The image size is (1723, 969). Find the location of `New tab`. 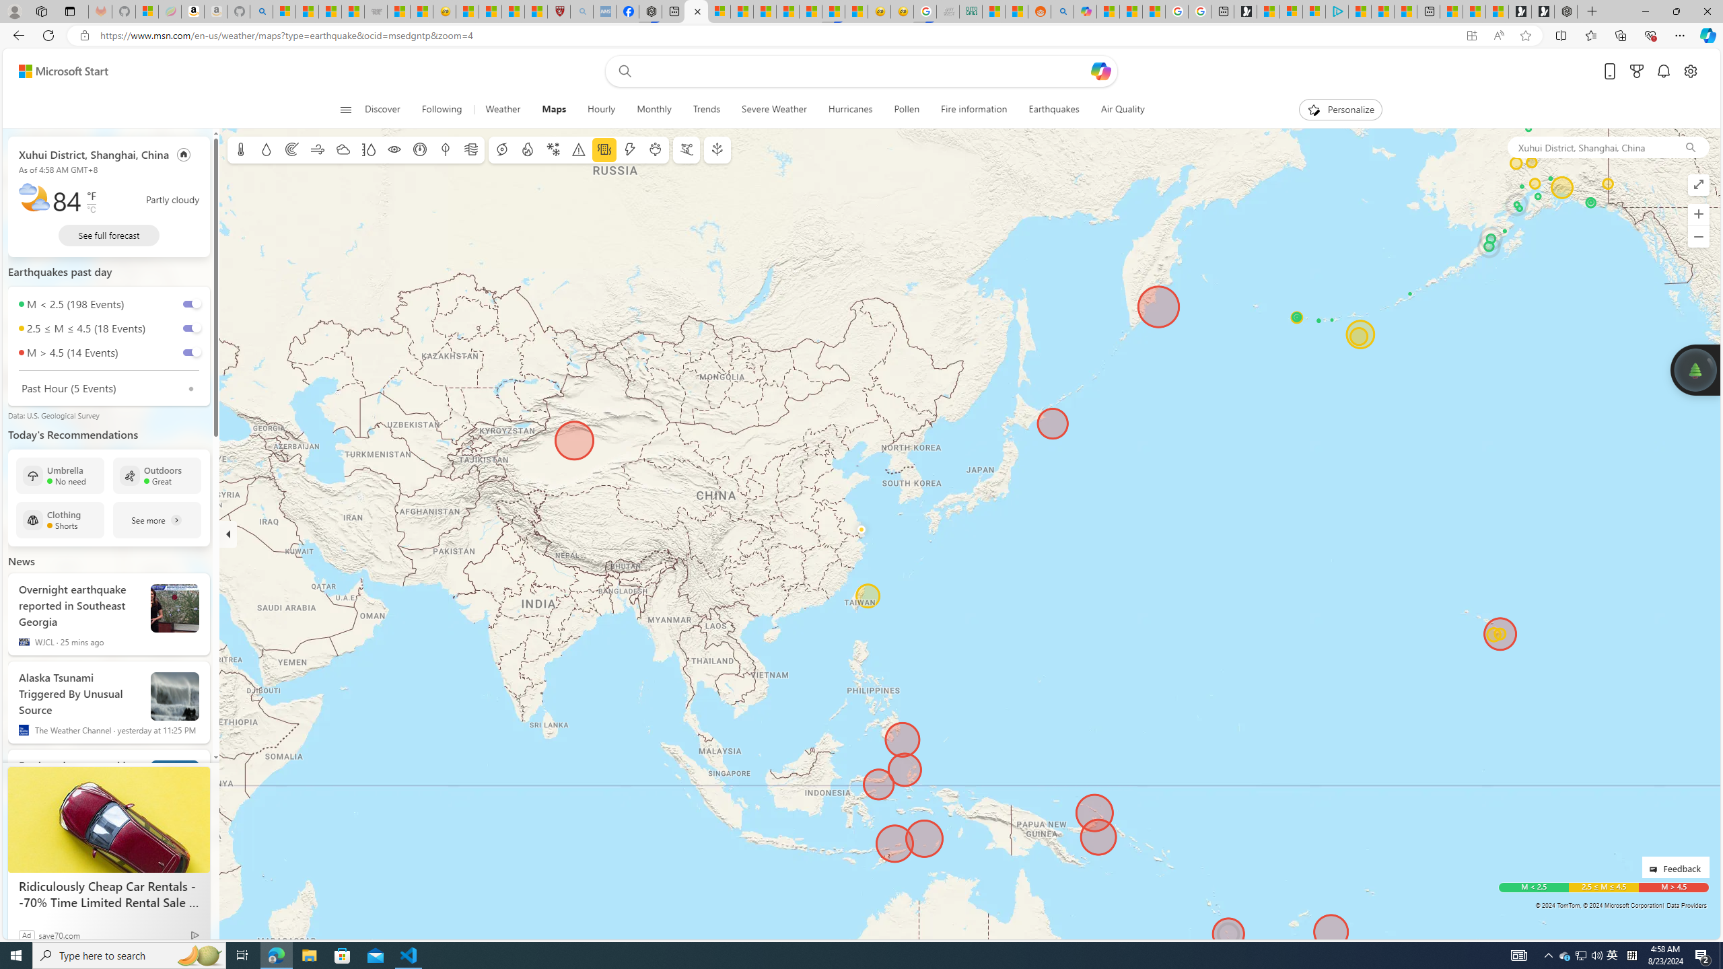

New tab is located at coordinates (1428, 11).